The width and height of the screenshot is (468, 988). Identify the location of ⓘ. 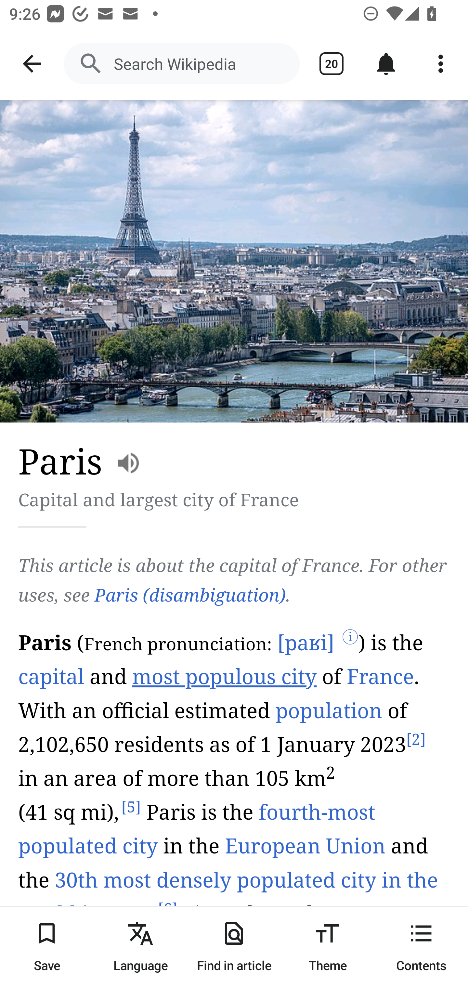
(350, 638).